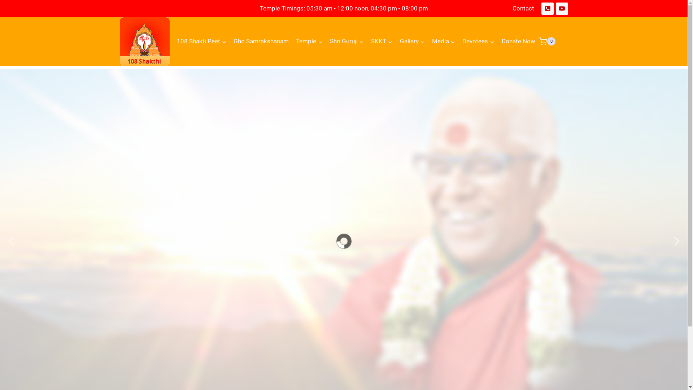  What do you see at coordinates (346, 42) in the screenshot?
I see `Shri Guruji` at bounding box center [346, 42].